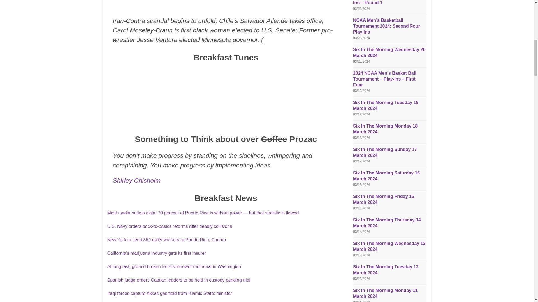  Describe the element at coordinates (166, 240) in the screenshot. I see `New York to send 350 utility workers to Puerto Rico: Cuomo` at that location.